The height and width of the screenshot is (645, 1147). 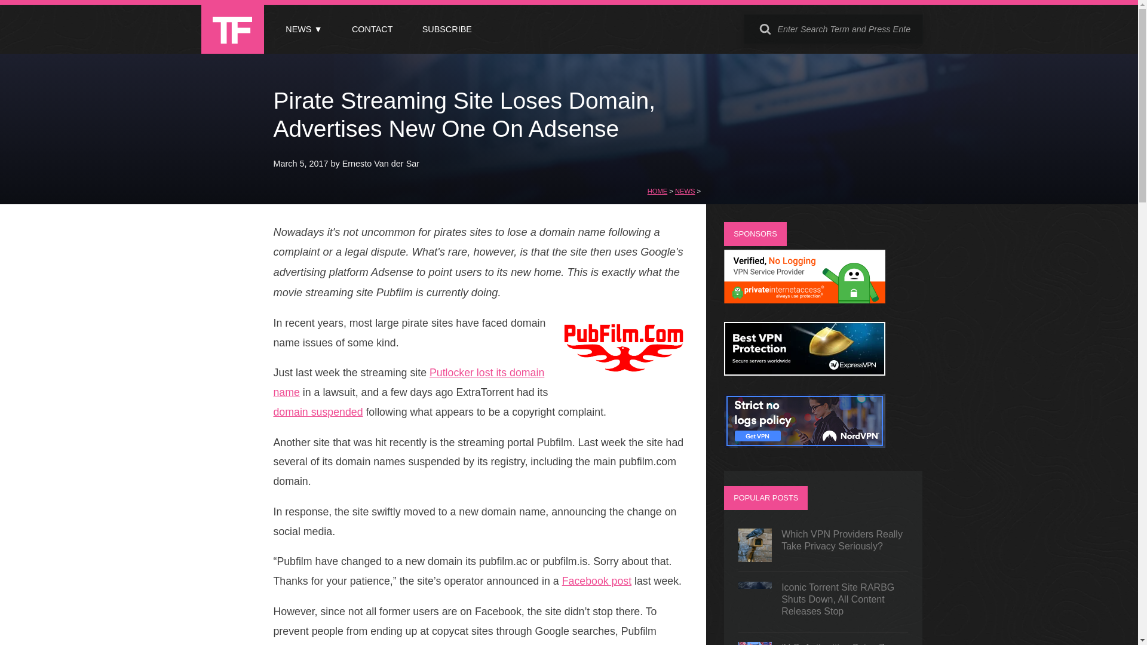 I want to click on SUBSCRIBE, so click(x=447, y=29).